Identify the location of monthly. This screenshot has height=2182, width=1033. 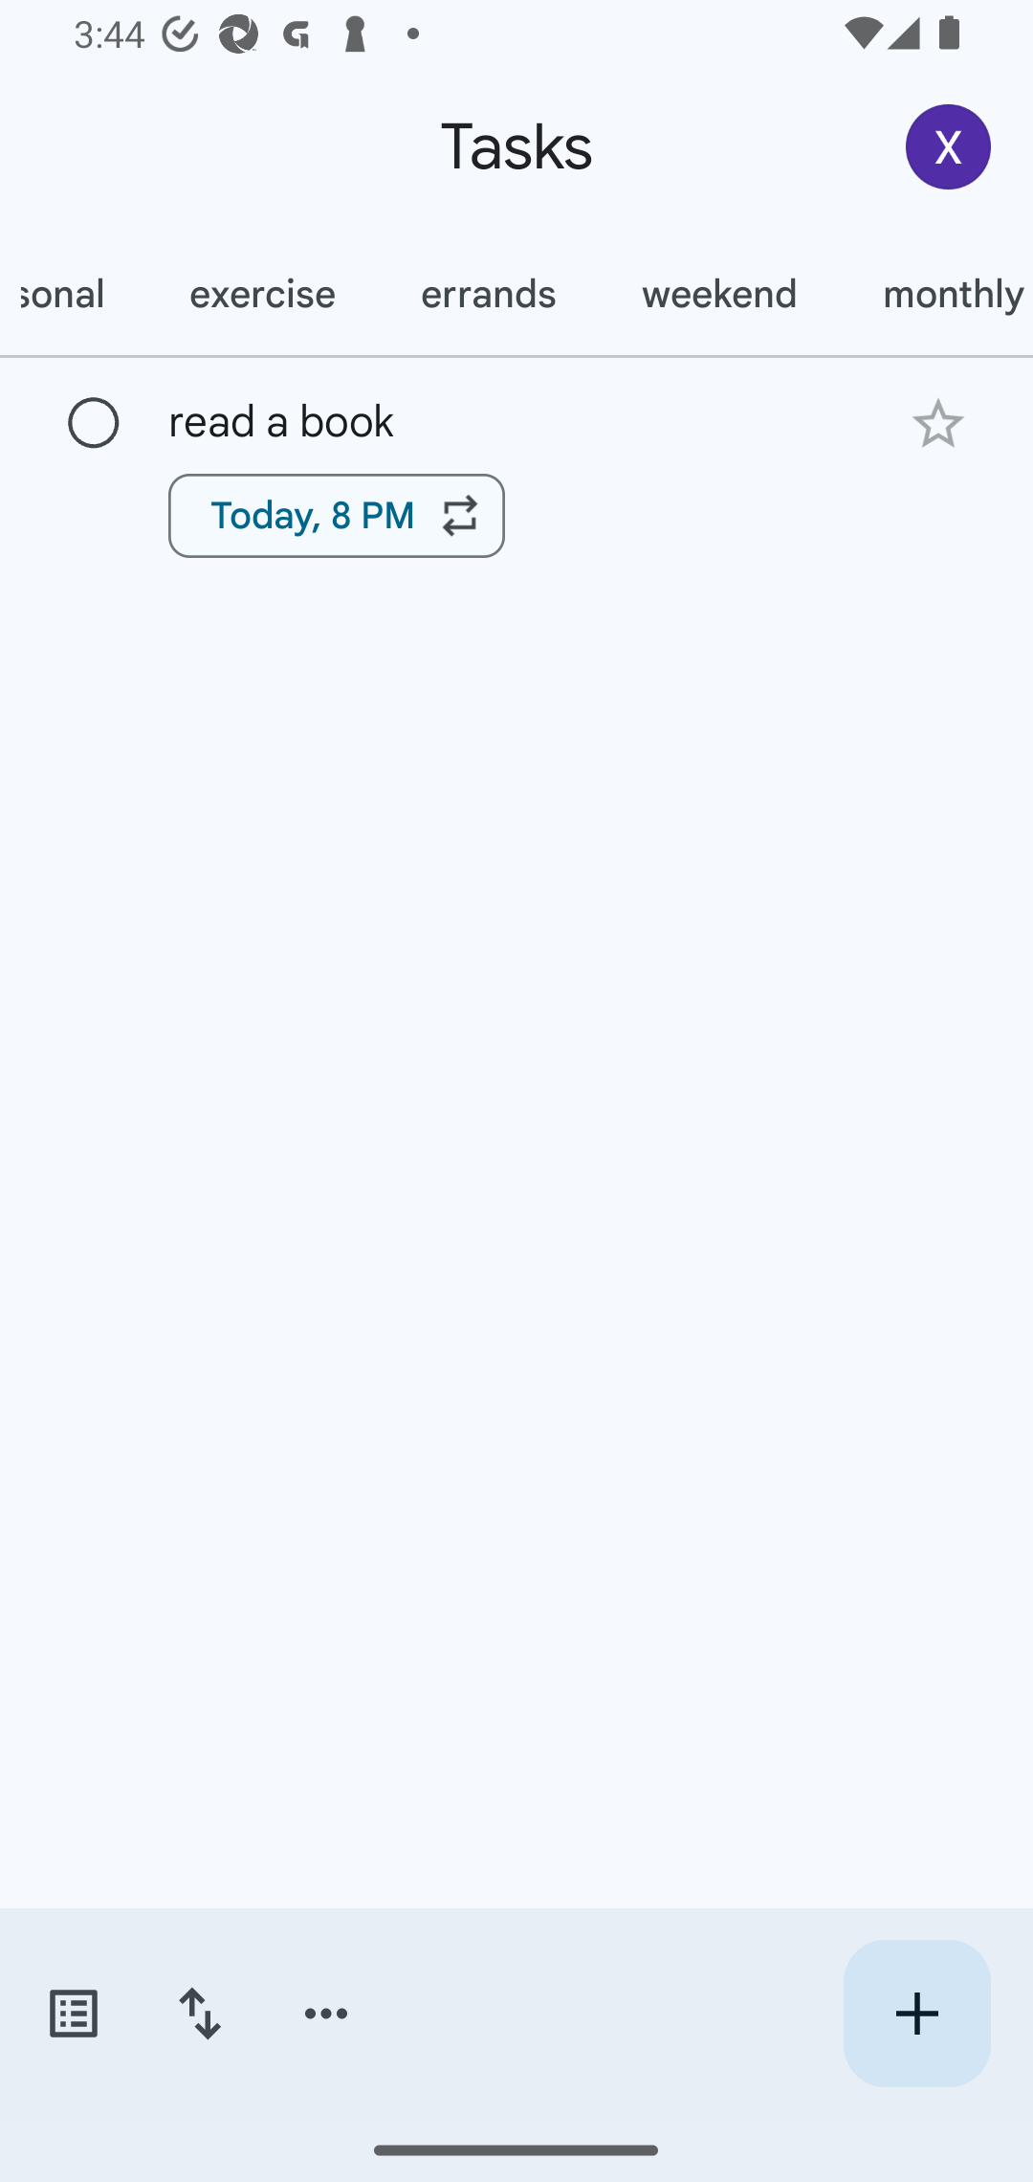
(936, 294).